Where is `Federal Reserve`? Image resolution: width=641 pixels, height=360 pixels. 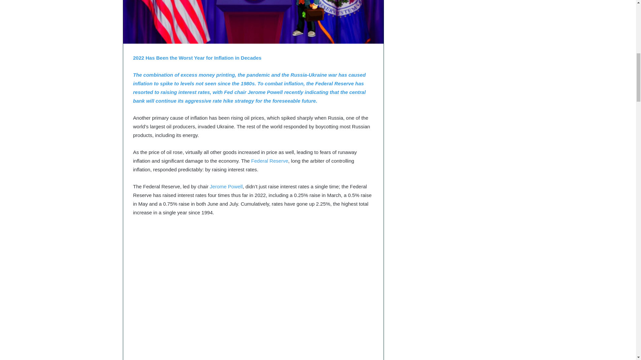 Federal Reserve is located at coordinates (269, 161).